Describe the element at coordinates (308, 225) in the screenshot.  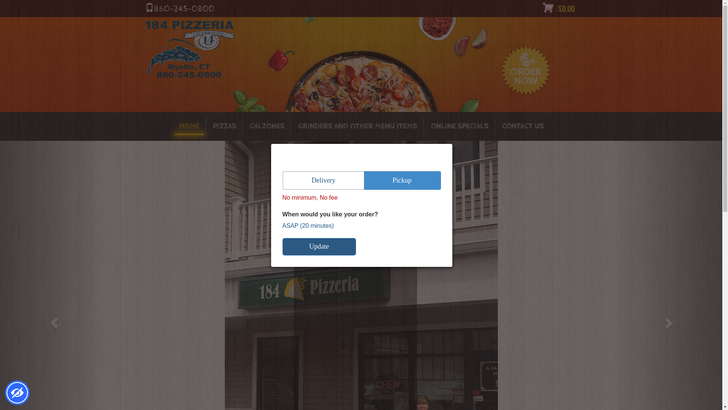
I see `ASAP (20 minutes)` at that location.